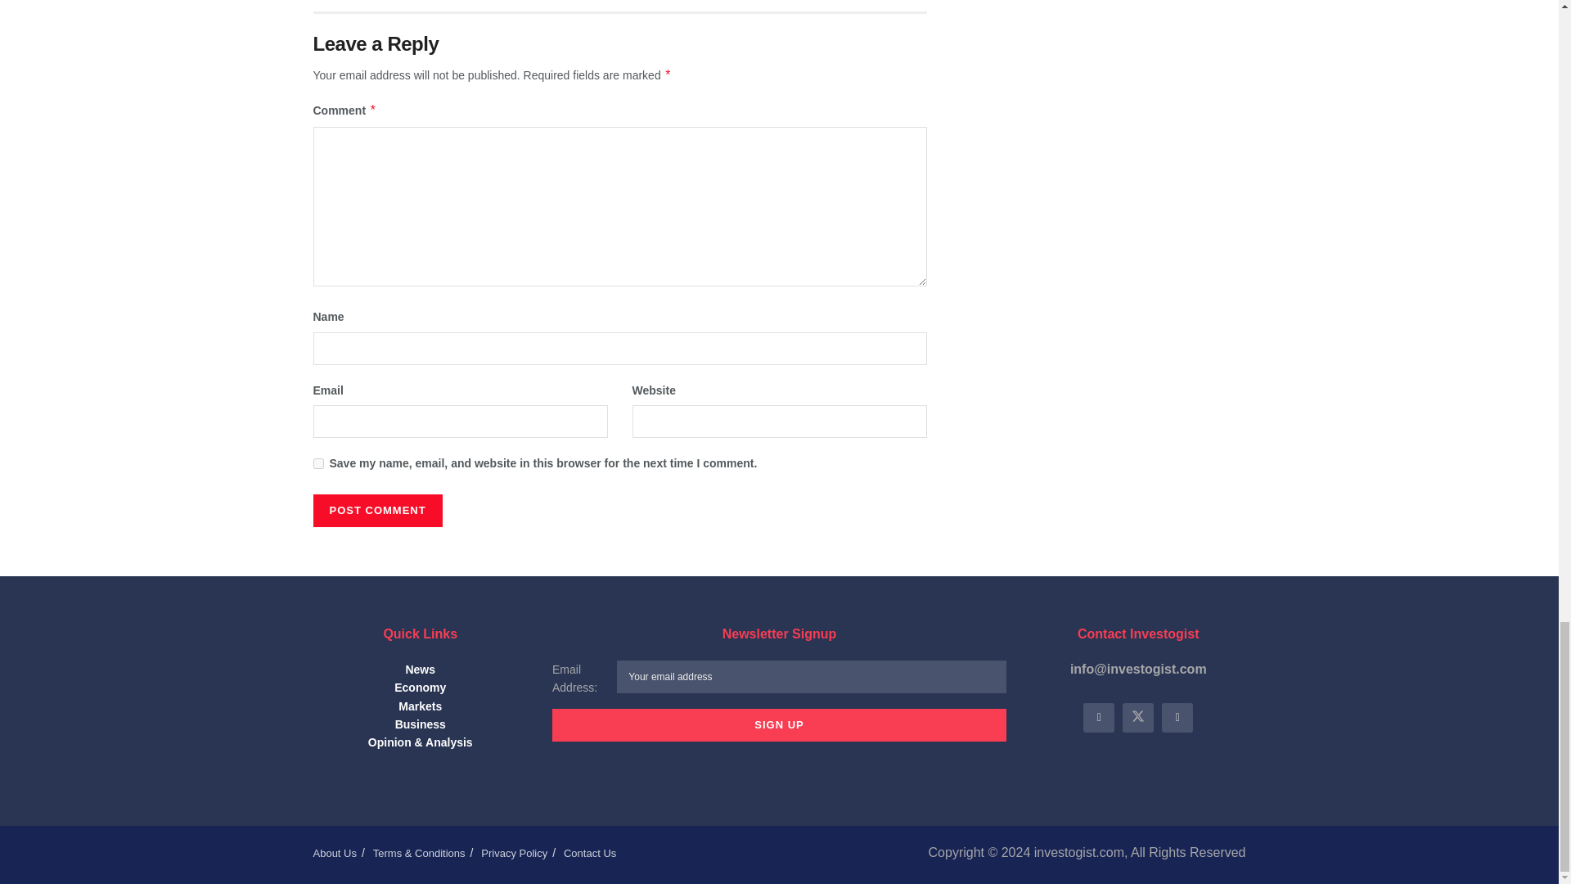 The width and height of the screenshot is (1571, 884). Describe the element at coordinates (317, 463) in the screenshot. I see `yes` at that location.